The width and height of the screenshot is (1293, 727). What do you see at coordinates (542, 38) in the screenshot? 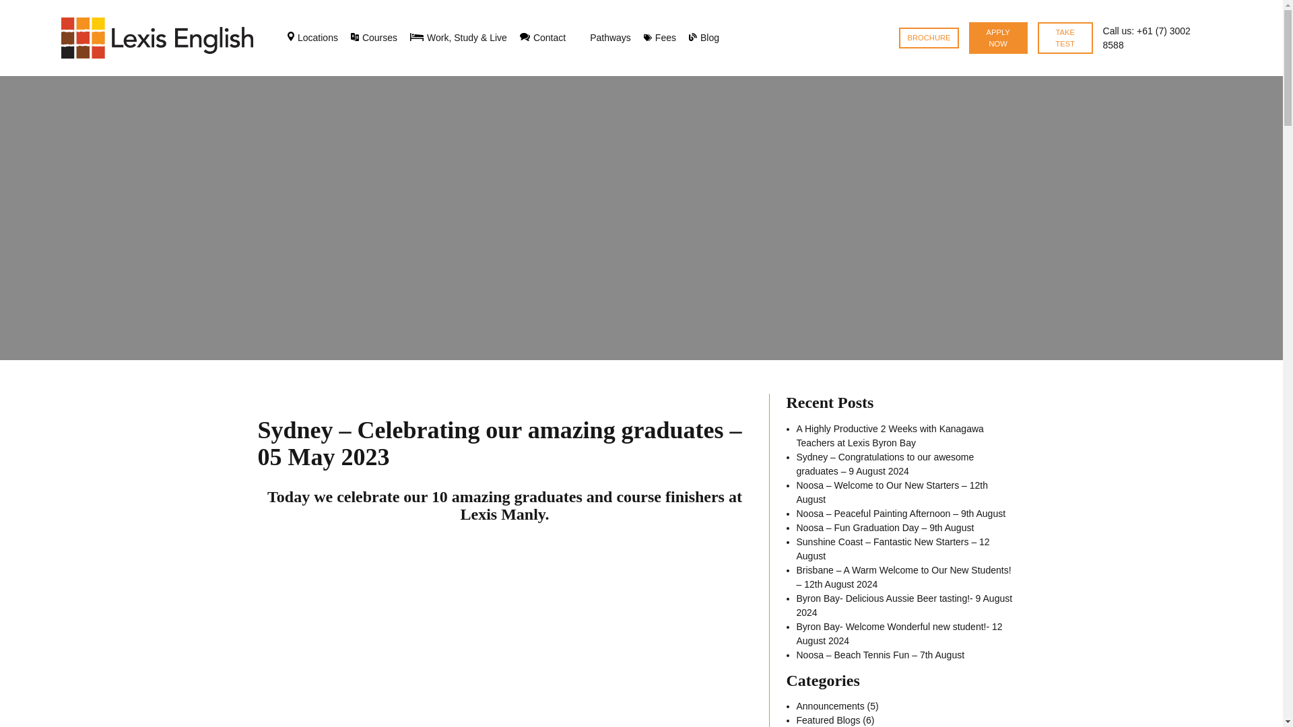
I see `Contact` at bounding box center [542, 38].